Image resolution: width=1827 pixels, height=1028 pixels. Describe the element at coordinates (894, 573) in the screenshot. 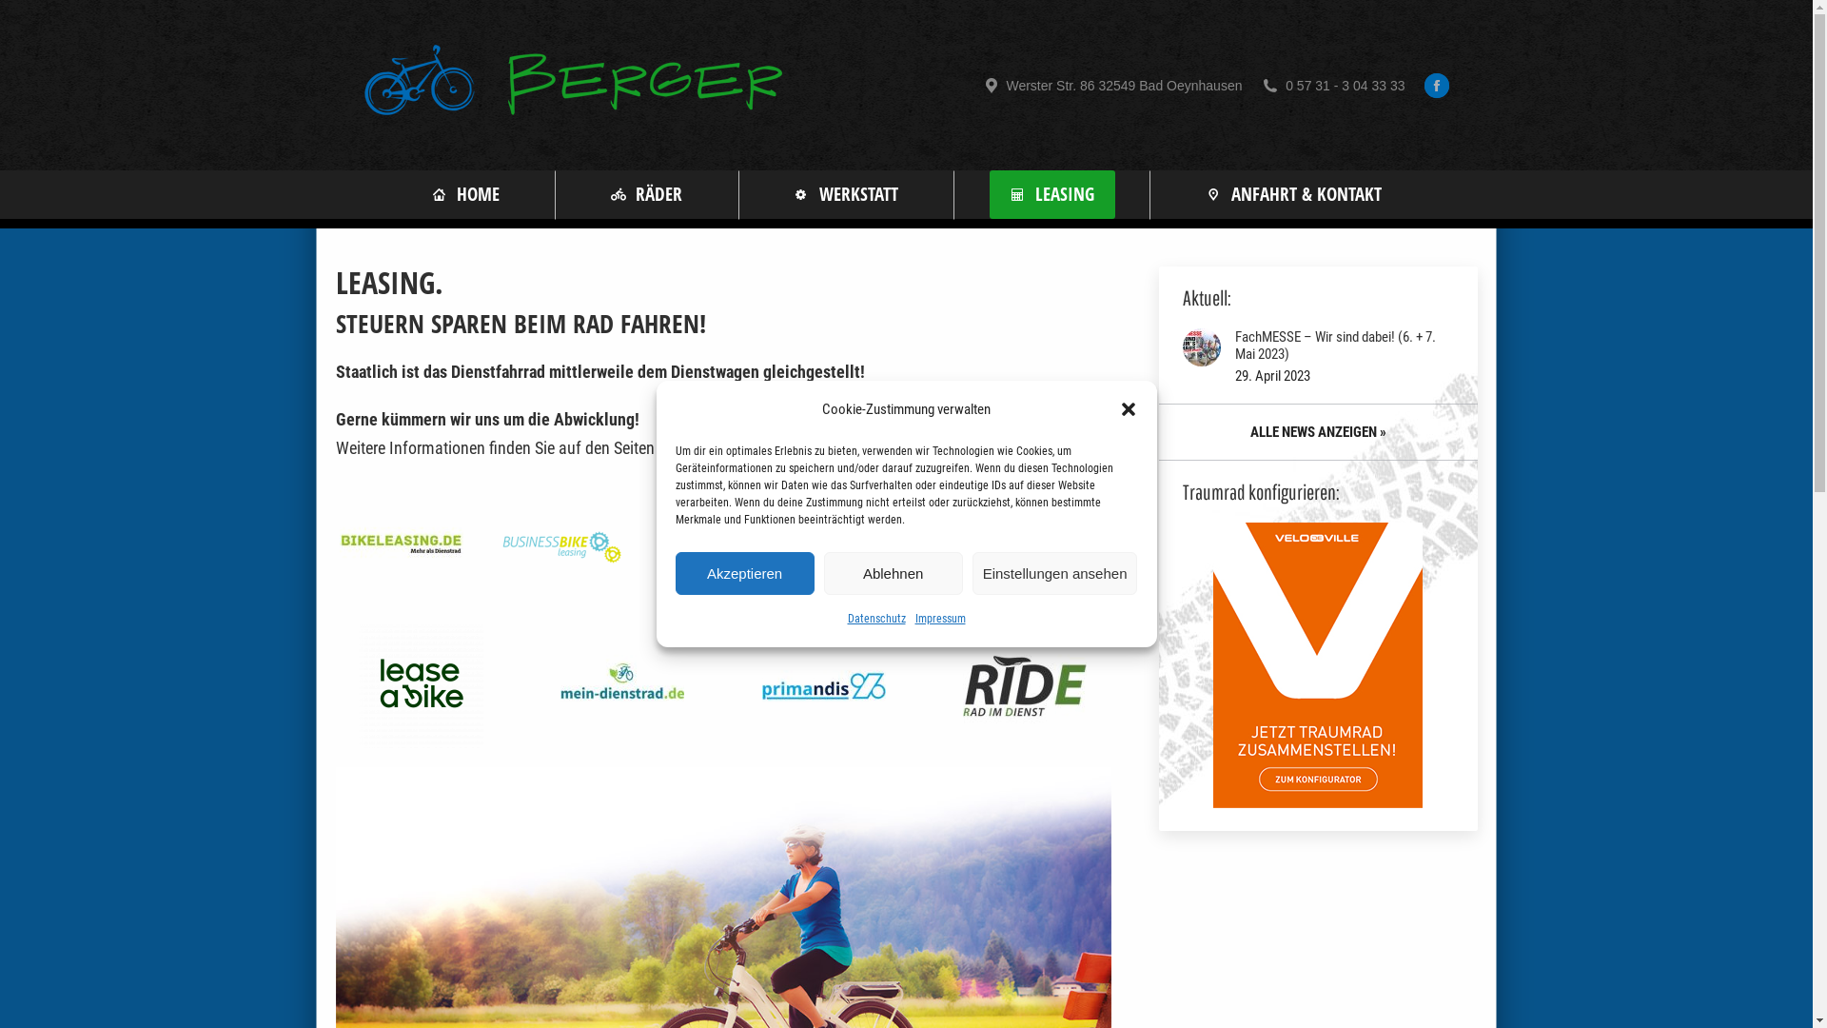

I see `Ablehnen` at that location.